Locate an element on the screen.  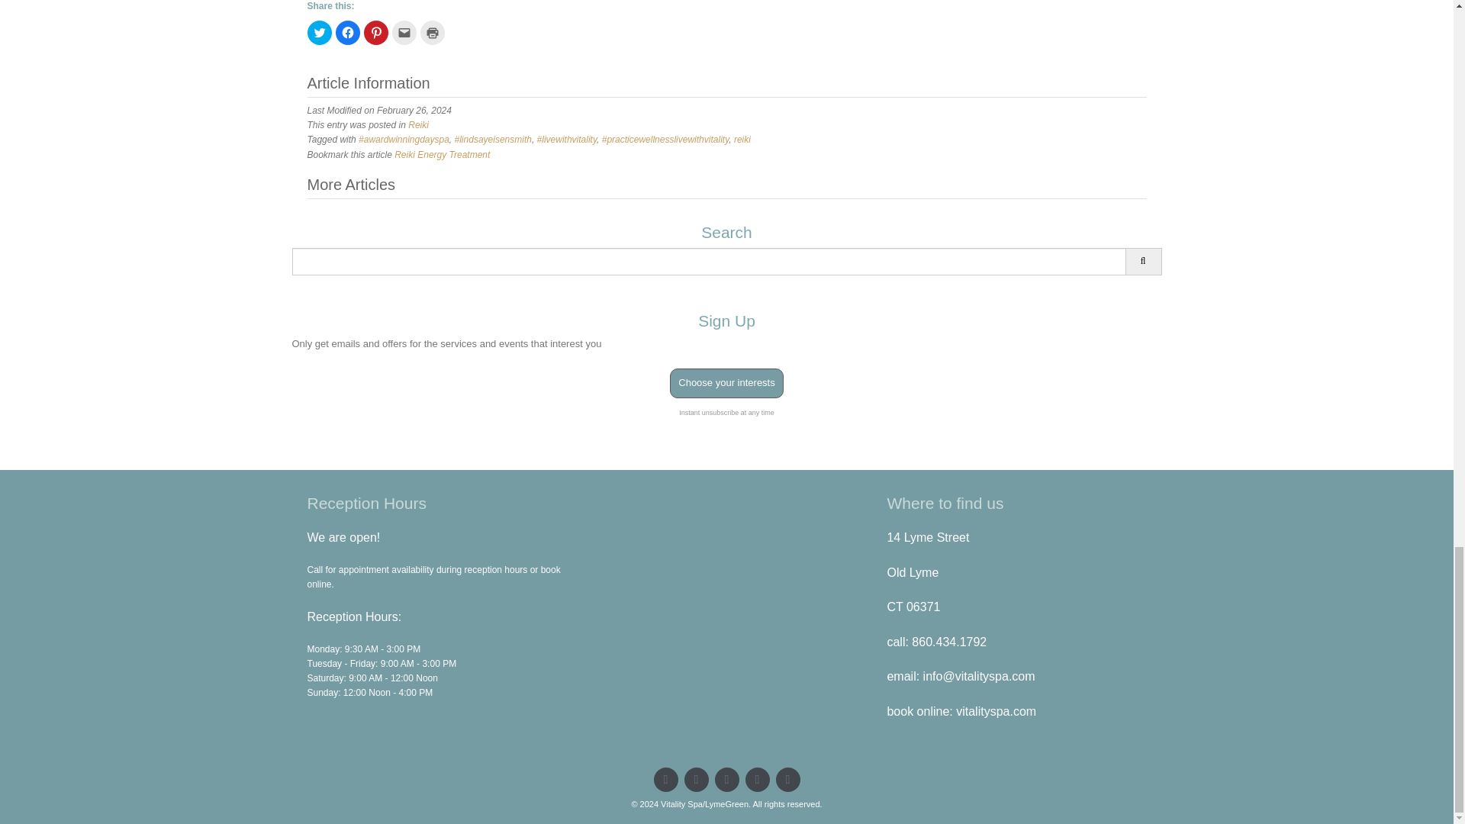
reiki is located at coordinates (742, 140).